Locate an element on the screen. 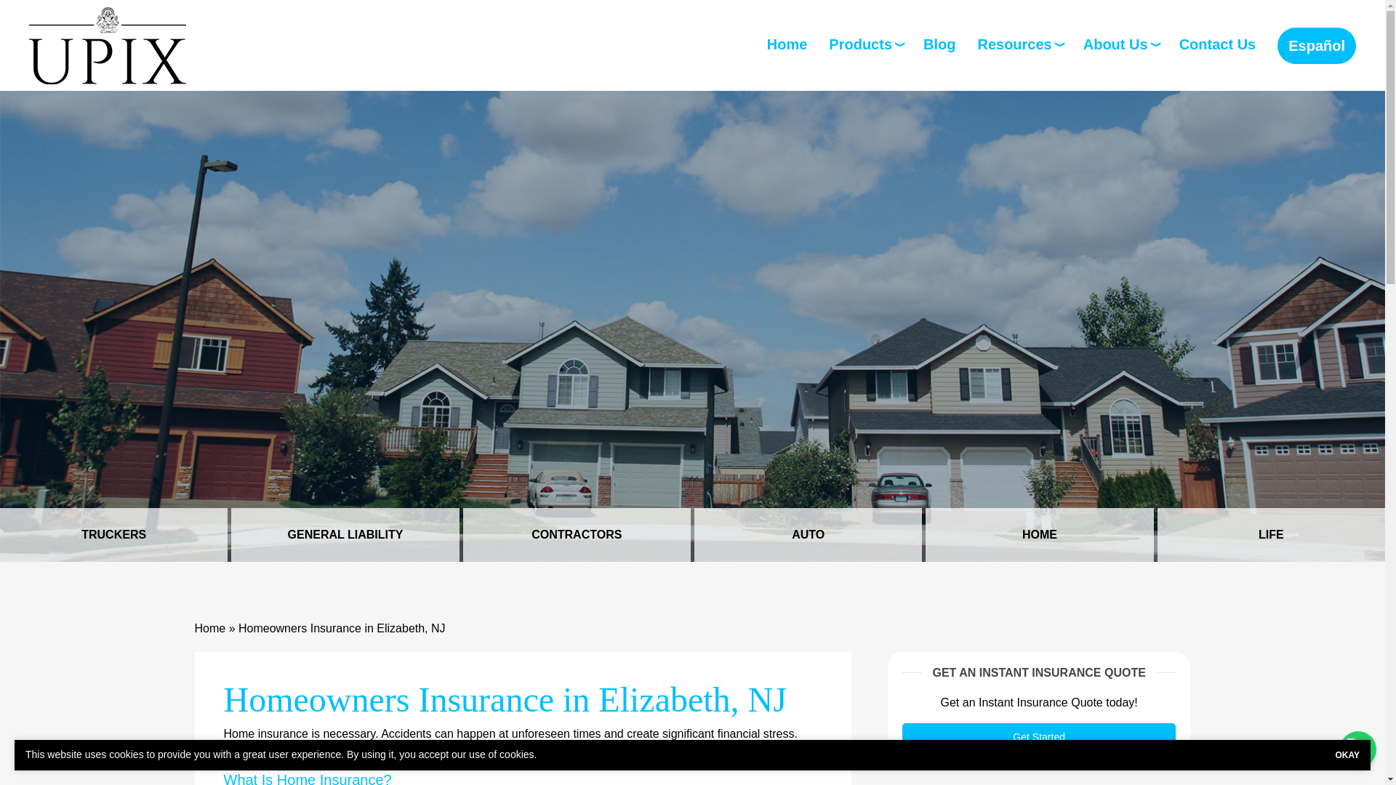 This screenshot has height=785, width=1396. TRUCKERS is located at coordinates (113, 535).